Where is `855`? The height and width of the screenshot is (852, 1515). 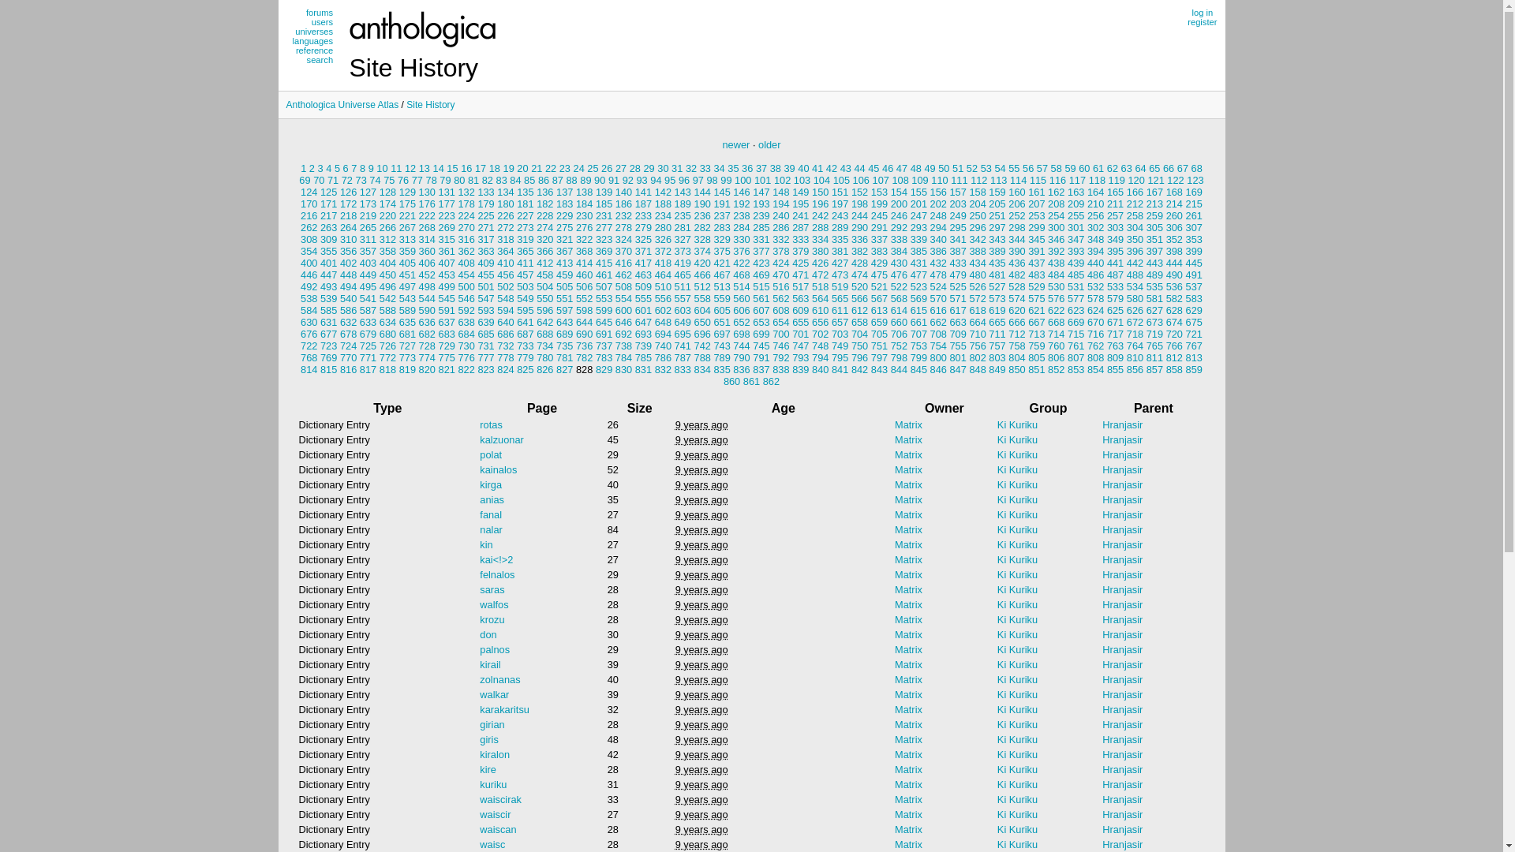
855 is located at coordinates (1116, 369).